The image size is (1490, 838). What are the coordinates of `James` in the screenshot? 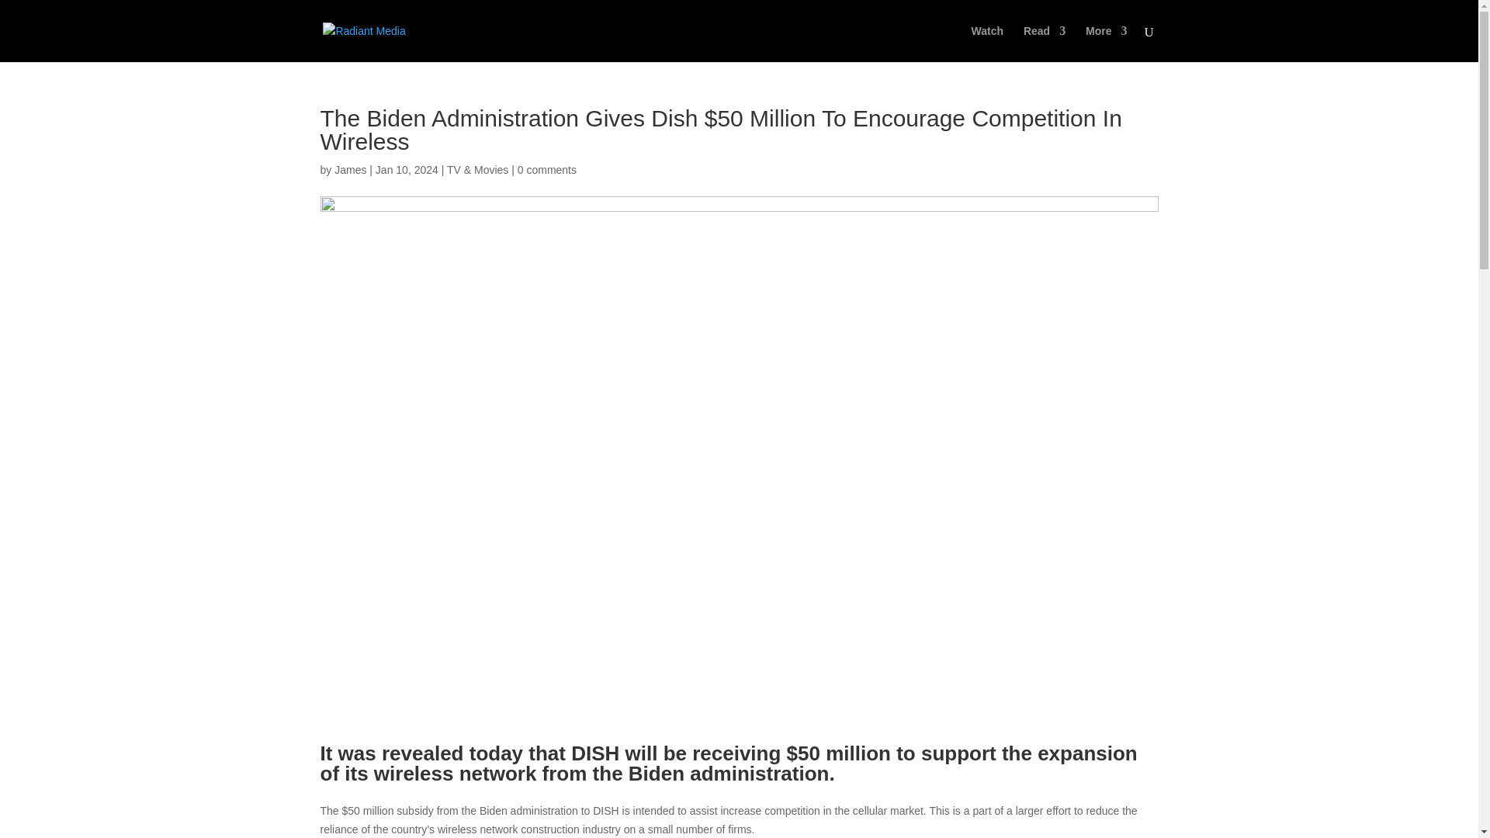 It's located at (350, 169).